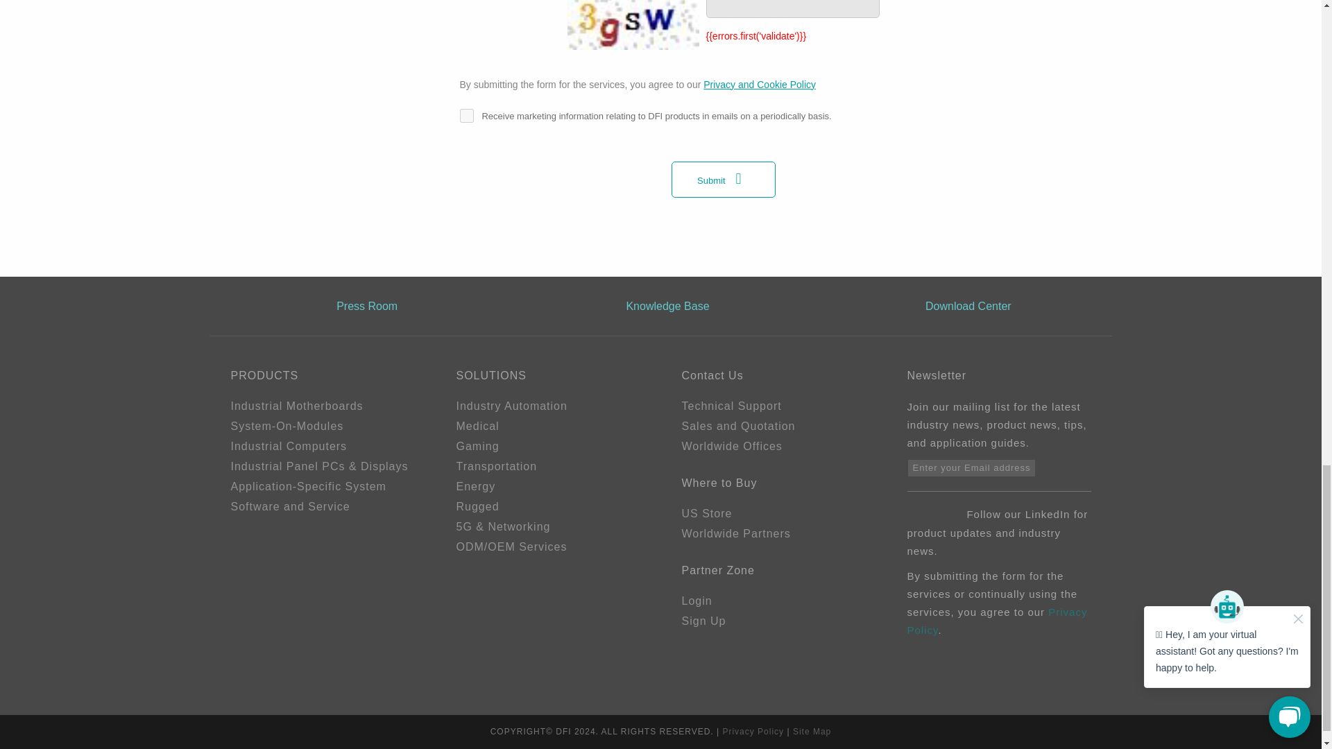 This screenshot has height=749, width=1332. I want to click on Transportation, so click(548, 466).